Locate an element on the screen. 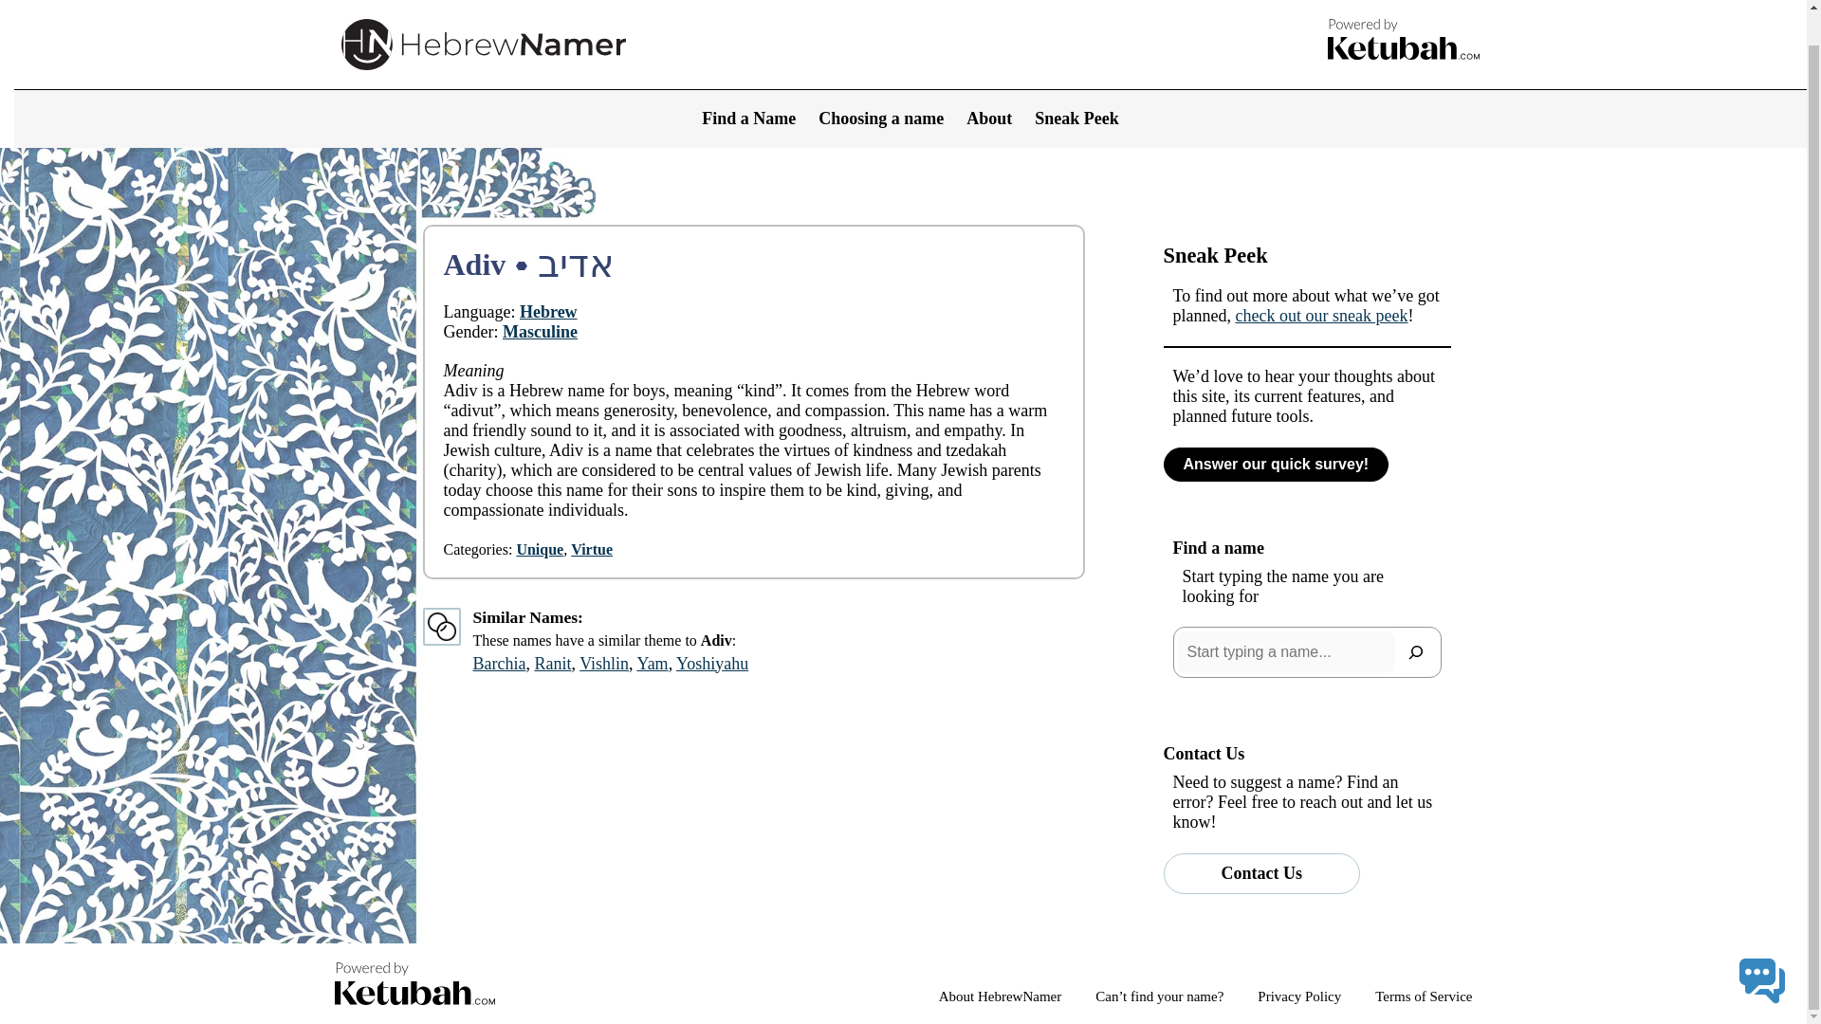 Image resolution: width=1821 pixels, height=1024 pixels. Privacy Policy is located at coordinates (1299, 997).